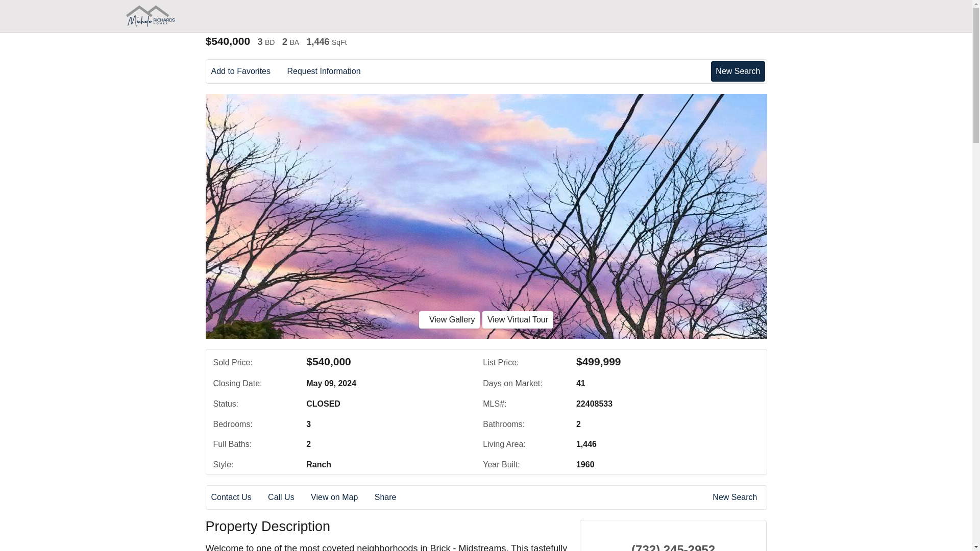 The width and height of the screenshot is (980, 551). What do you see at coordinates (341, 497) in the screenshot?
I see `View on Map` at bounding box center [341, 497].